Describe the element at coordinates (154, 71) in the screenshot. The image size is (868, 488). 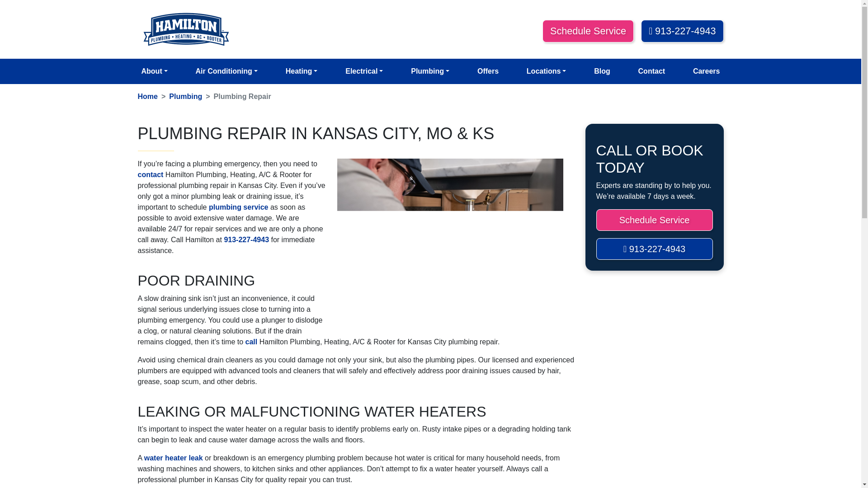
I see `About` at that location.